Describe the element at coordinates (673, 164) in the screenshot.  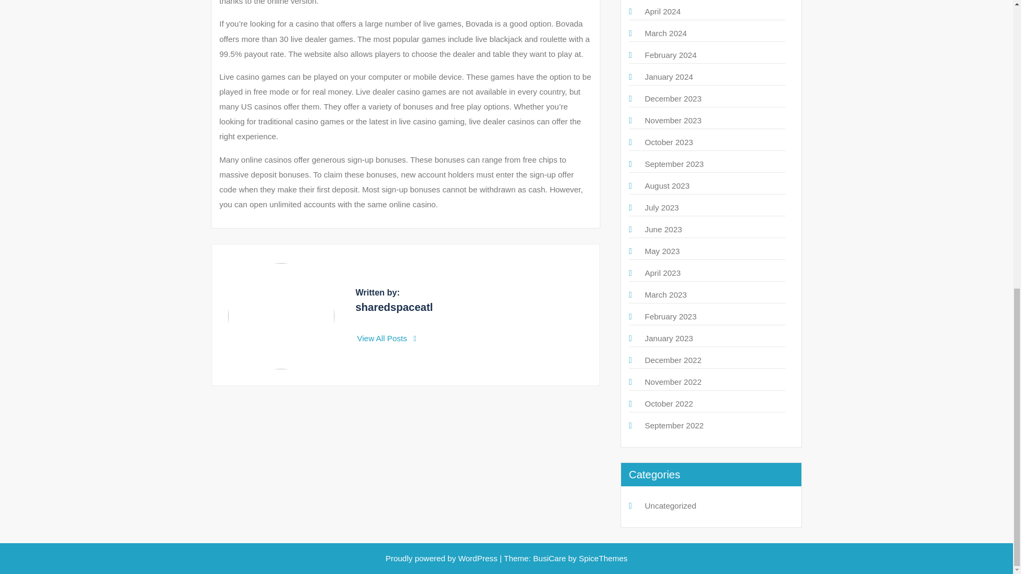
I see `September 2023` at that location.